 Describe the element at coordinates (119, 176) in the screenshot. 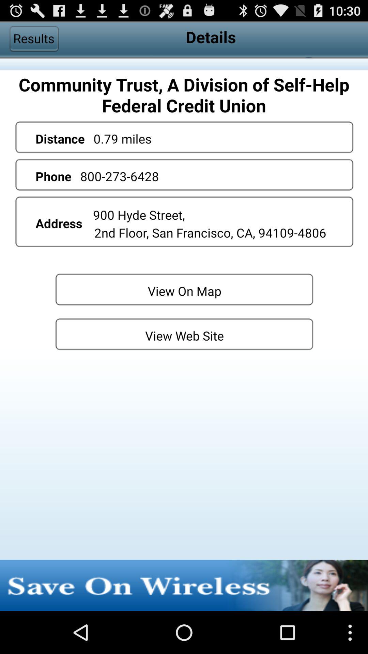

I see `turn on item above 900 hyde street, item` at that location.